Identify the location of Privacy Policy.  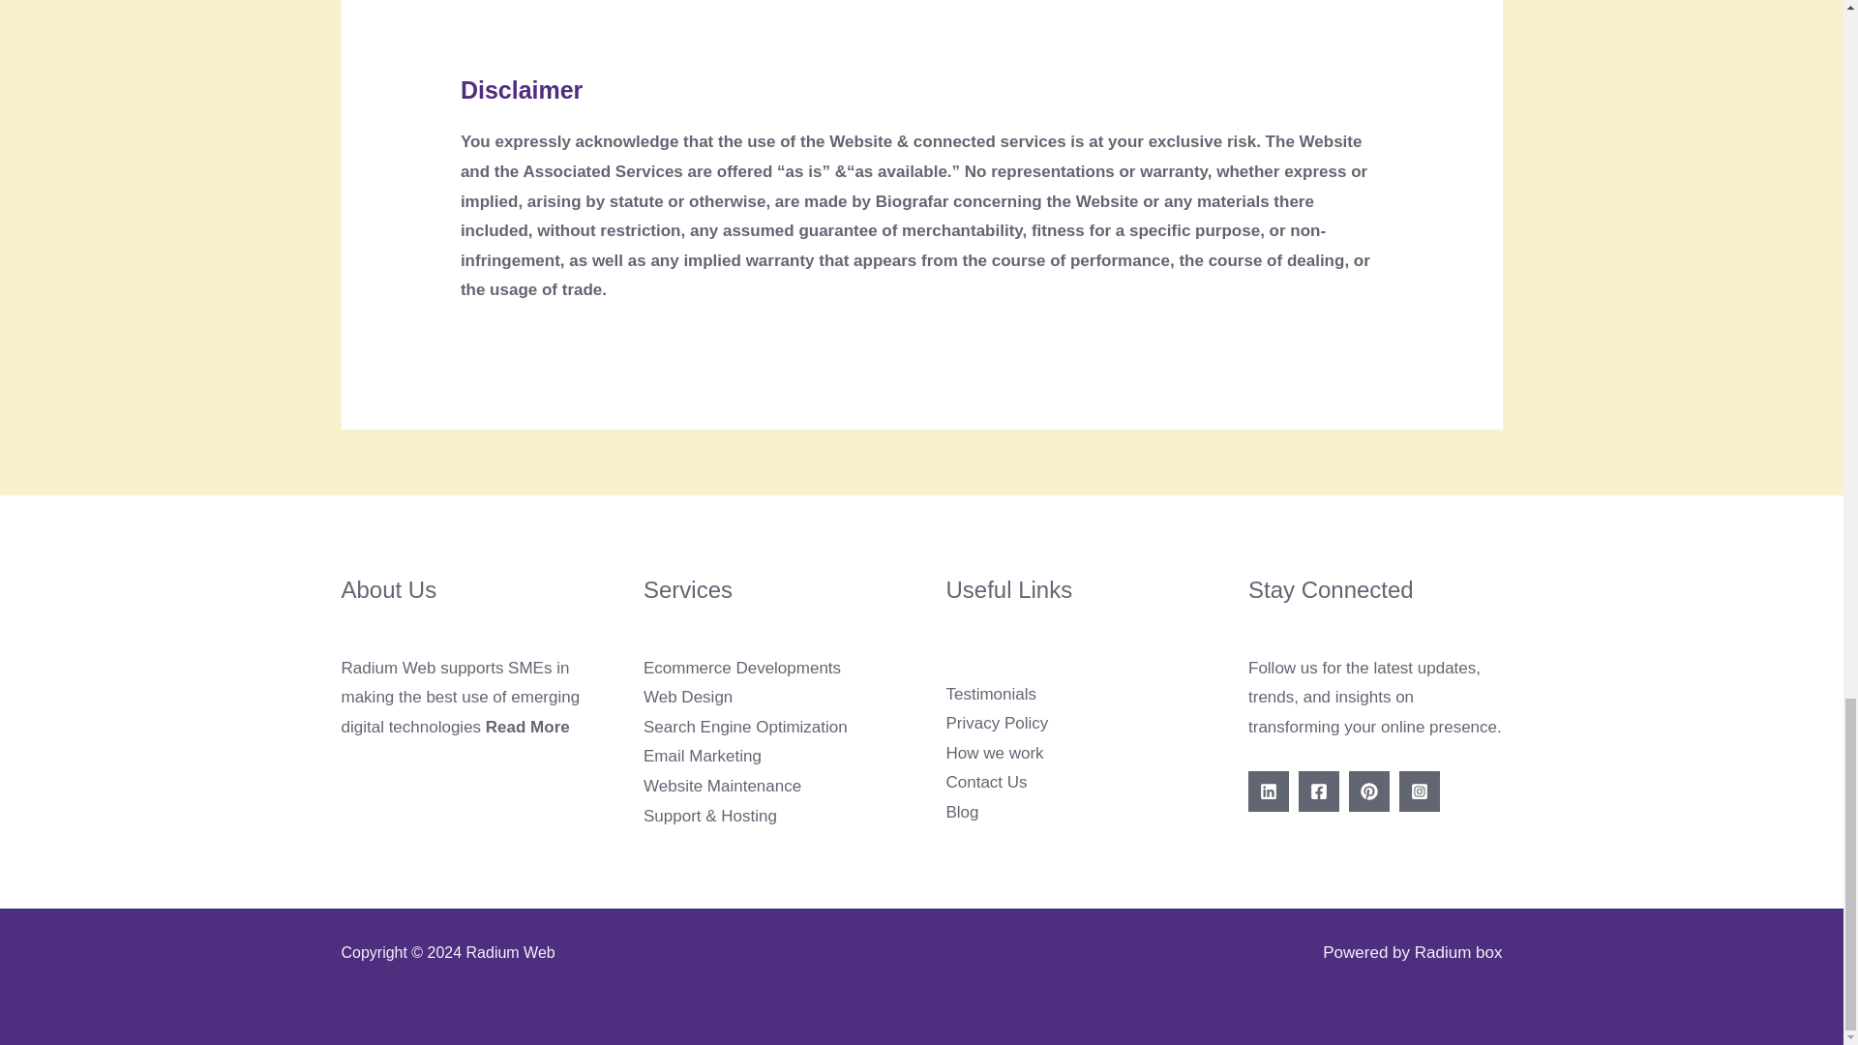
(997, 723).